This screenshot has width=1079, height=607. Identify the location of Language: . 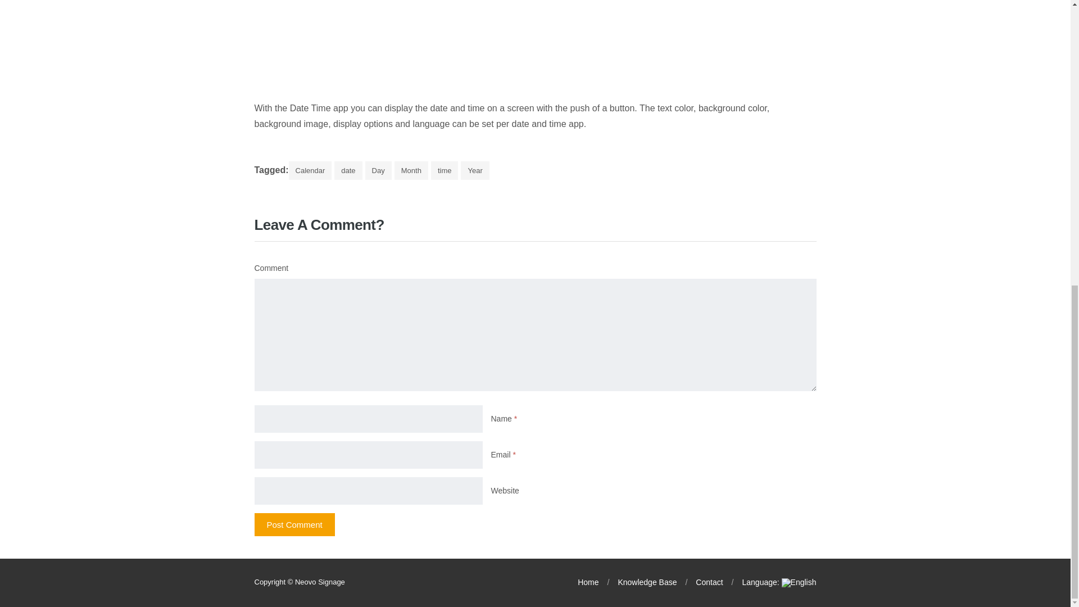
(770, 583).